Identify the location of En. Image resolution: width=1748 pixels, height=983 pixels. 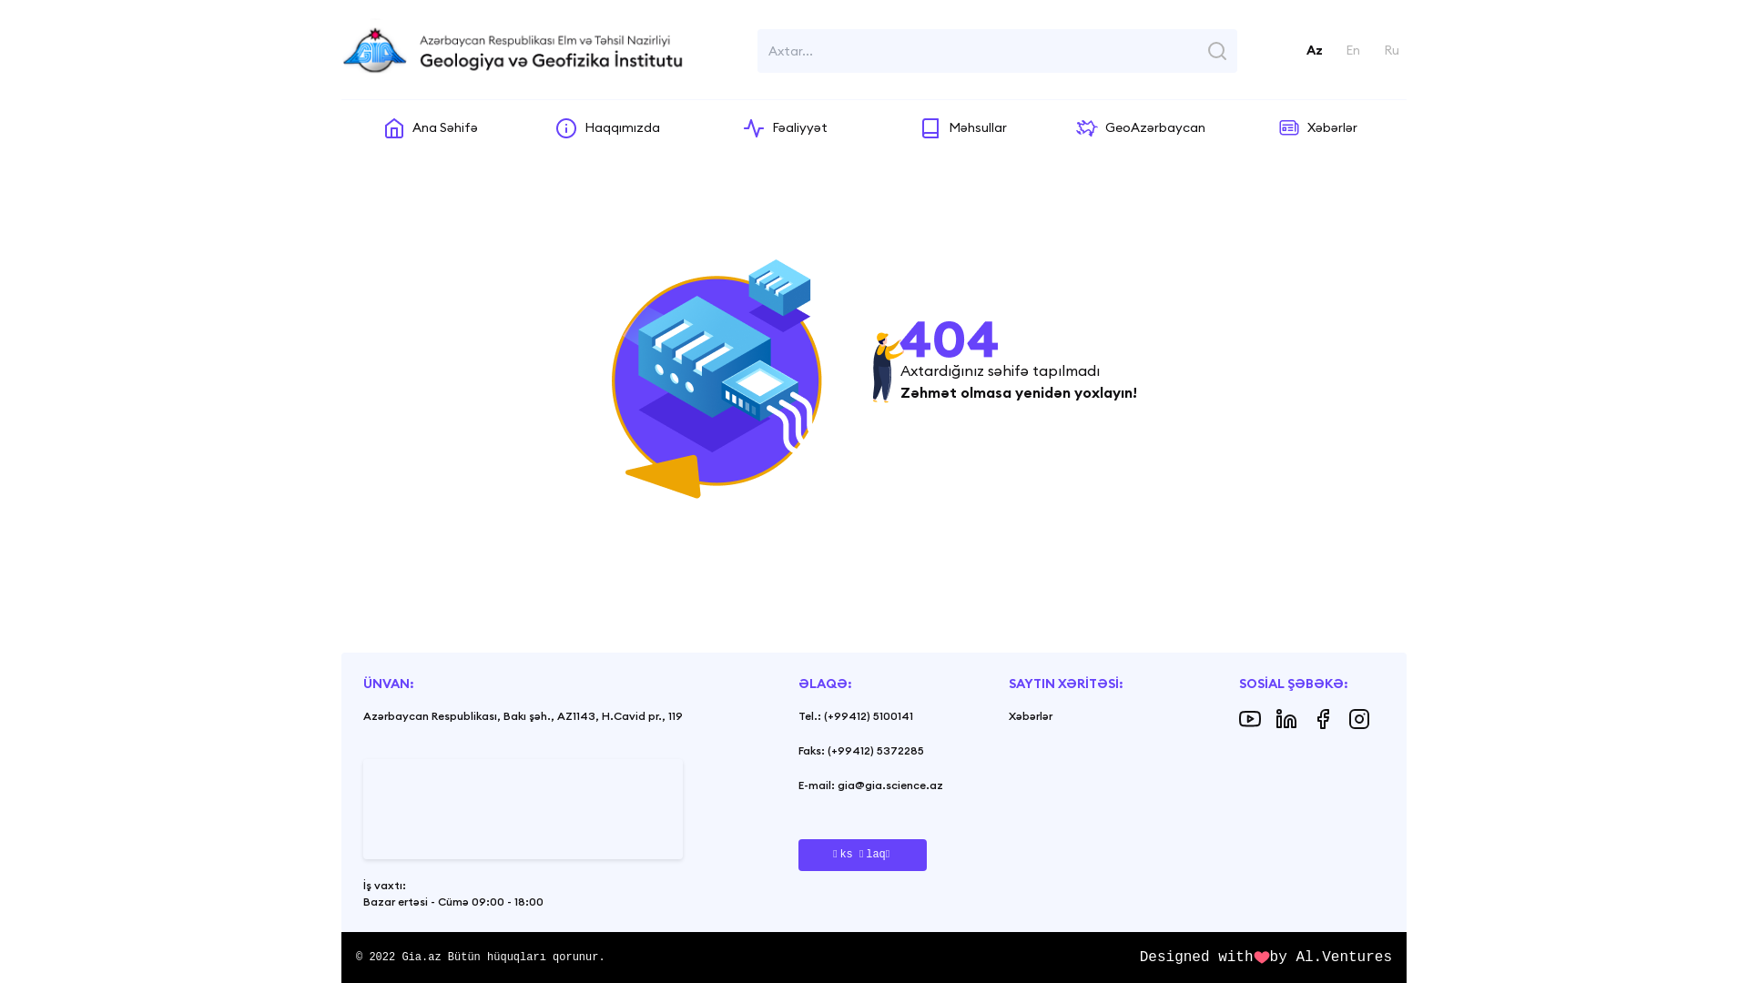
(1353, 51).